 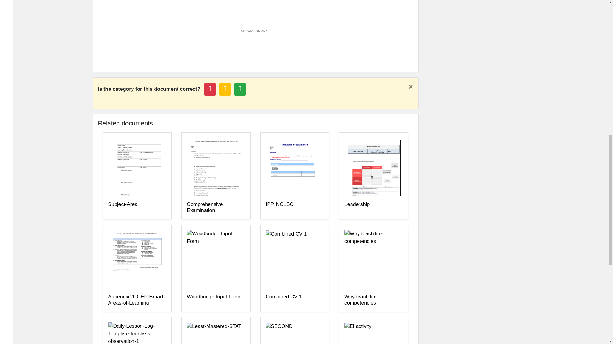 I want to click on Appendix11-QEP-Broad-Areas-of-Learning, so click(x=137, y=300).